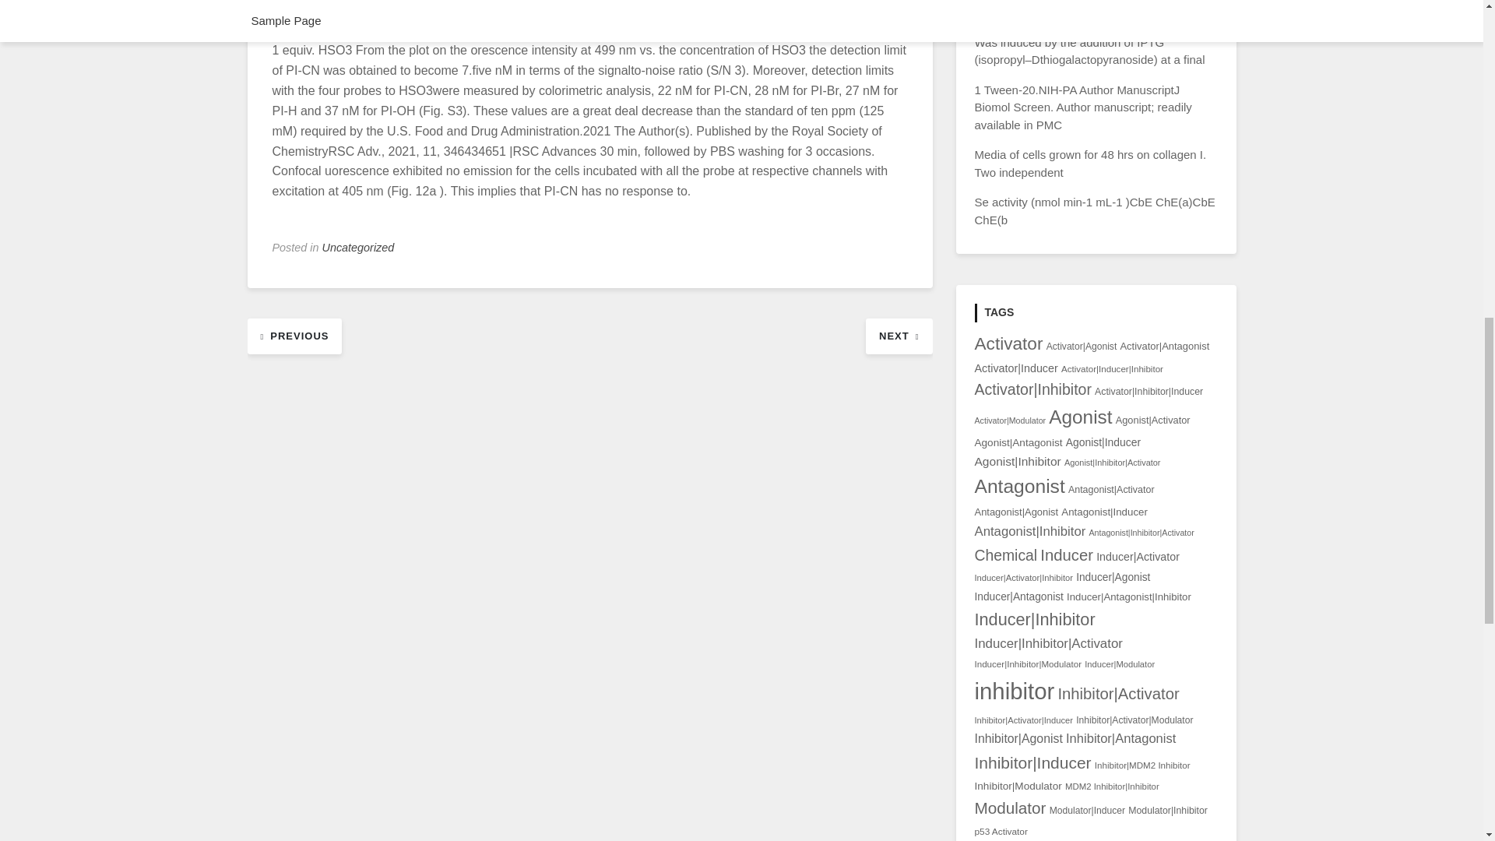 The width and height of the screenshot is (1495, 841). I want to click on Agonist, so click(1081, 416).